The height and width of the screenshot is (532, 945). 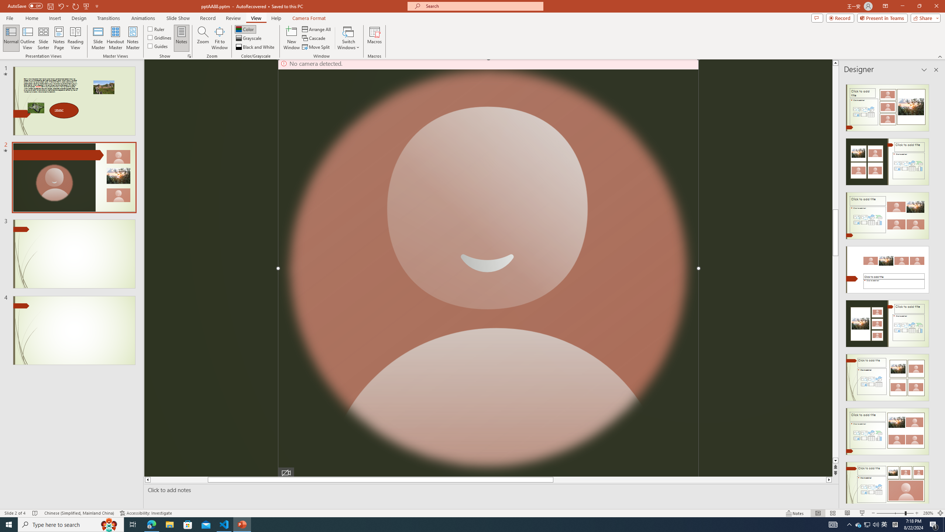 What do you see at coordinates (317, 29) in the screenshot?
I see `Arrange All` at bounding box center [317, 29].